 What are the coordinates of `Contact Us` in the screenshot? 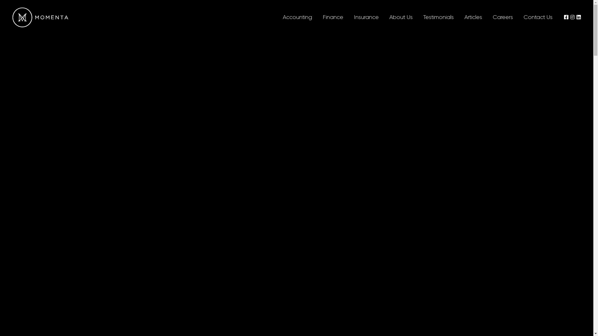 It's located at (538, 17).